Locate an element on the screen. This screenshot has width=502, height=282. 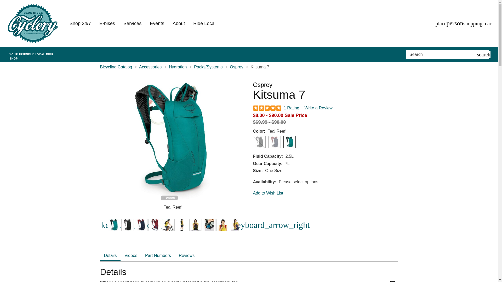
Color: Black is located at coordinates (127, 225).